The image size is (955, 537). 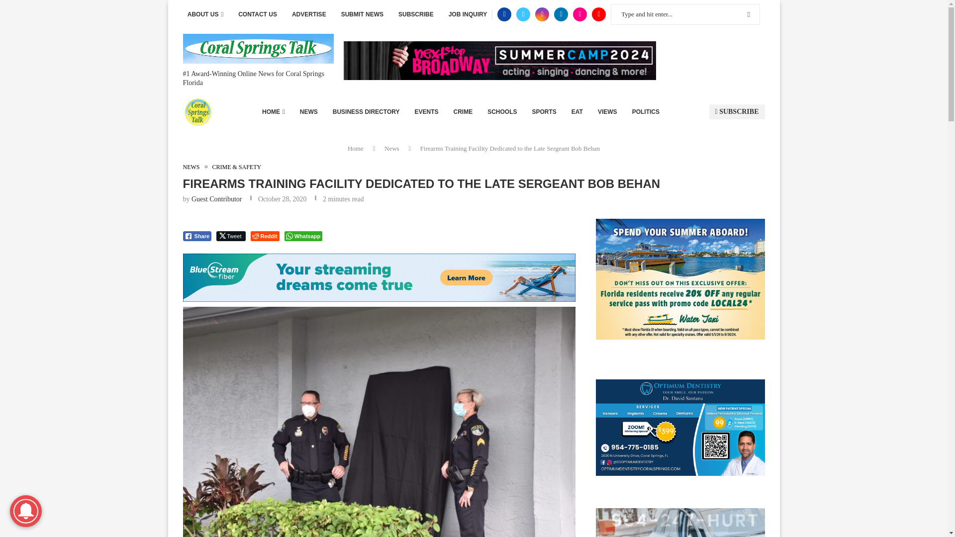 I want to click on SUBMIT NEWS, so click(x=362, y=14).